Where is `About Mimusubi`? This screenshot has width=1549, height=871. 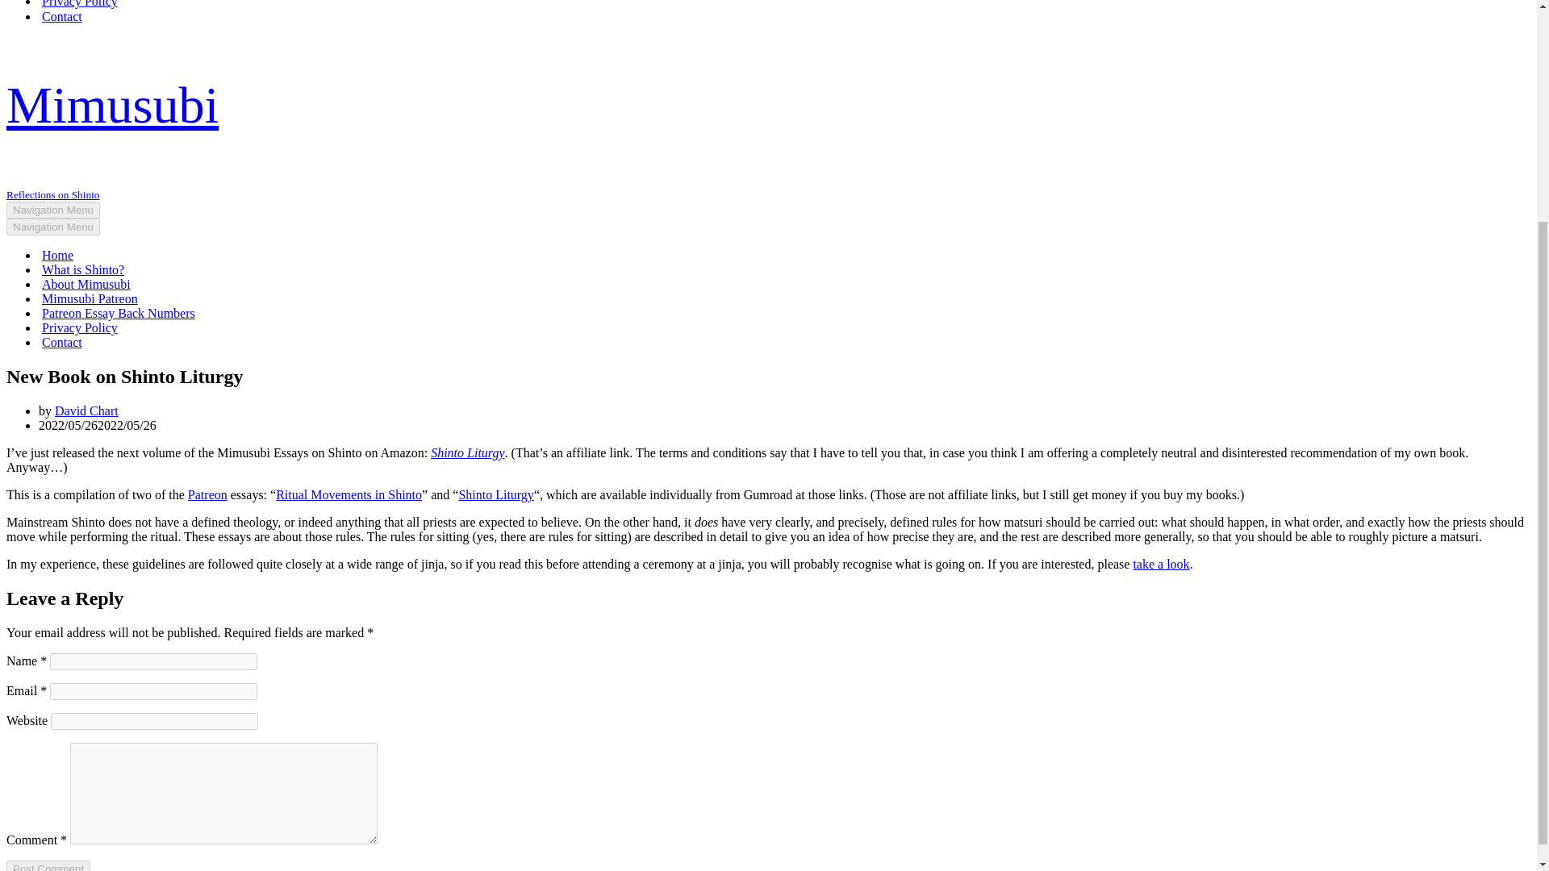
About Mimusubi is located at coordinates (86, 284).